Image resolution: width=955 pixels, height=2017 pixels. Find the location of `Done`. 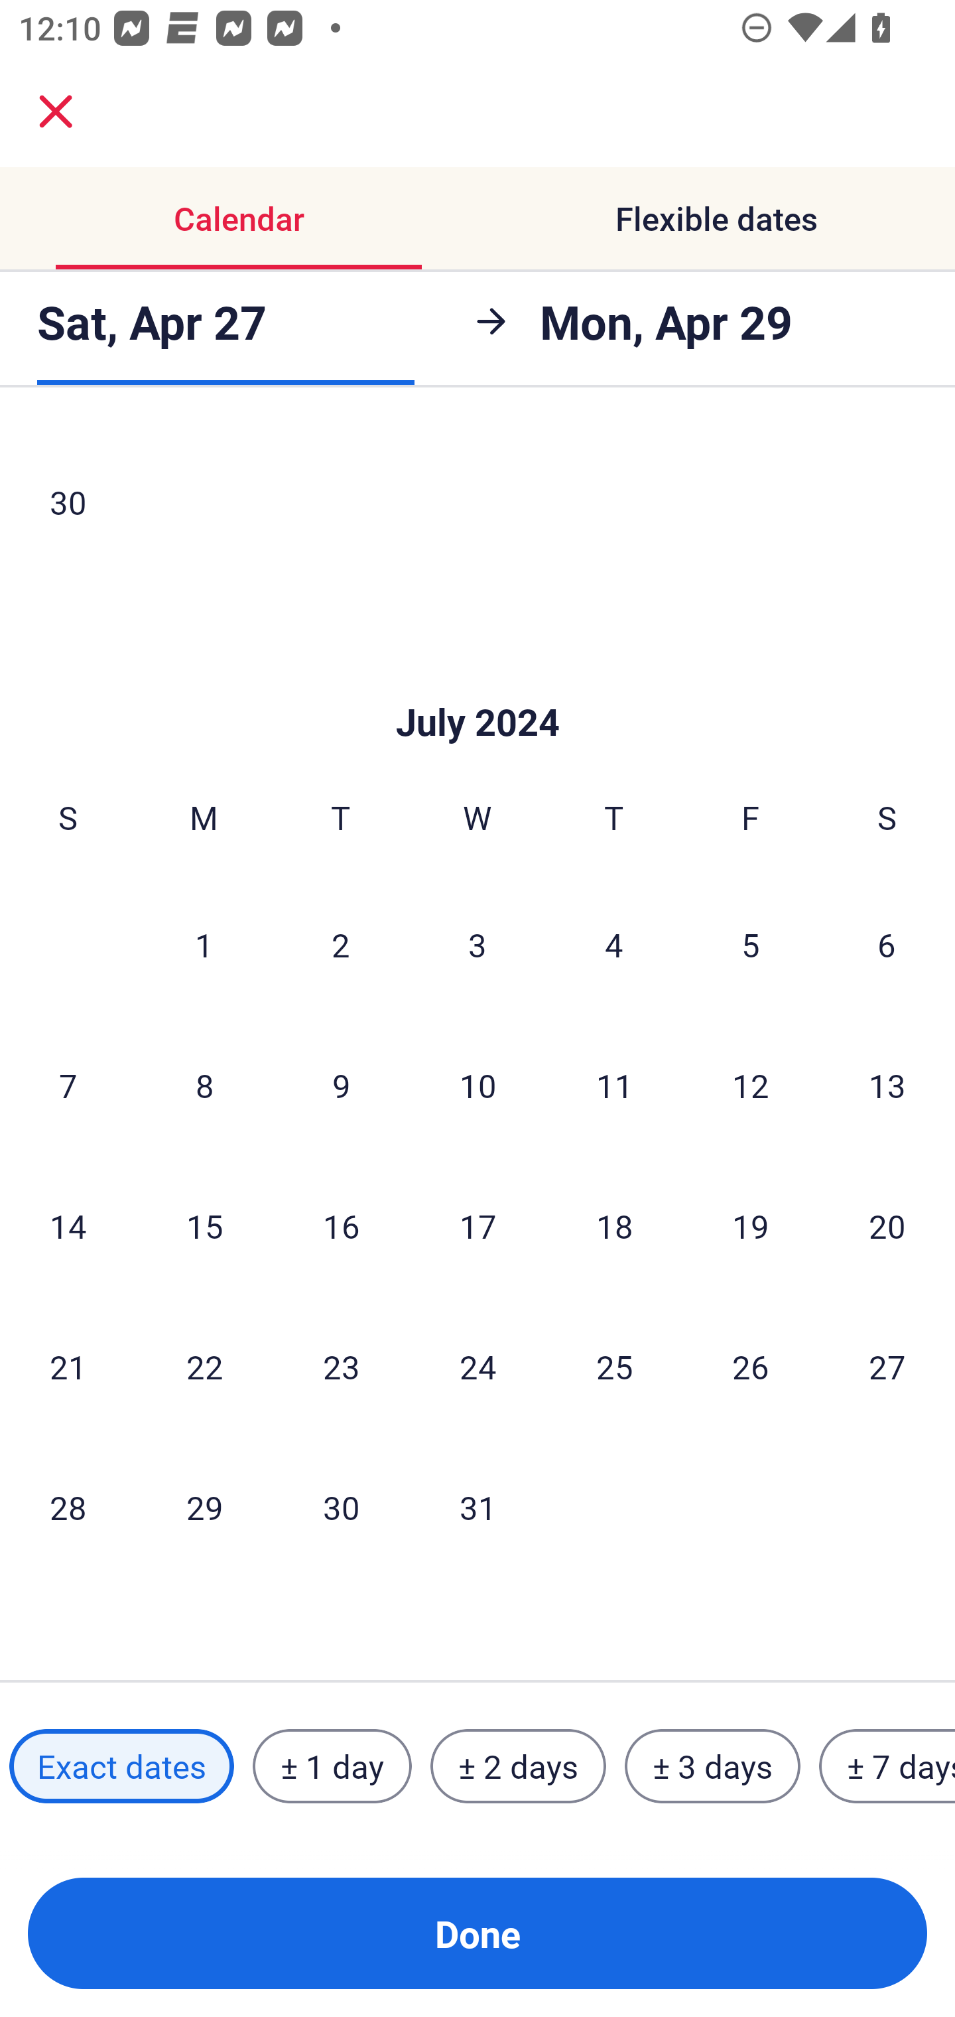

Done is located at coordinates (477, 1933).